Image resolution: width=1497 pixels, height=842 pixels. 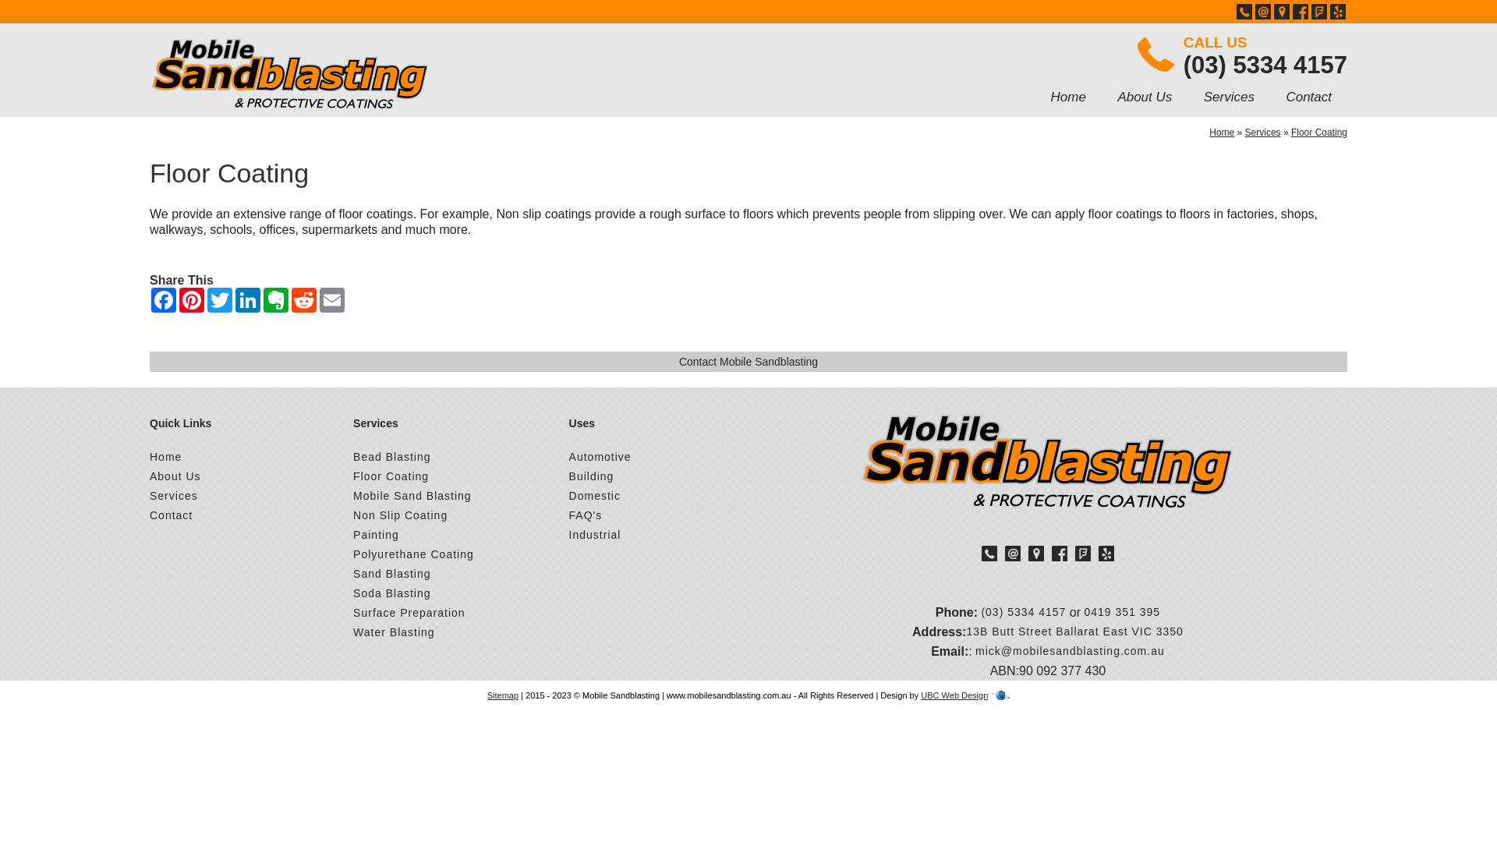 I want to click on Facebook, so click(x=164, y=300).